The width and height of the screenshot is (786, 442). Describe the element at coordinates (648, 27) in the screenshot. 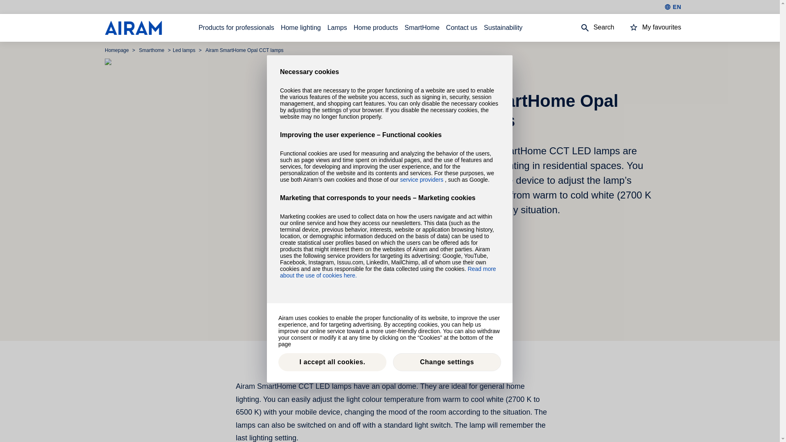

I see `My favourites` at that location.